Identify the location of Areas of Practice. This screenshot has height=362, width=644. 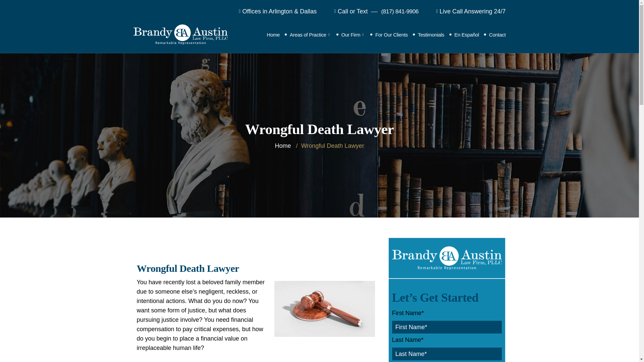
(310, 34).